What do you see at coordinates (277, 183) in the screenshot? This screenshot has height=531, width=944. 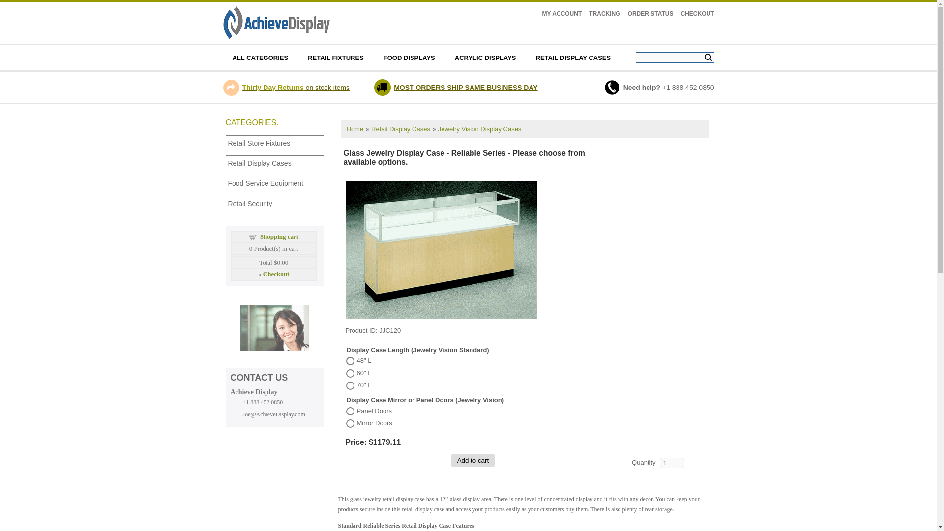 I see `Food Service Equipment` at bounding box center [277, 183].